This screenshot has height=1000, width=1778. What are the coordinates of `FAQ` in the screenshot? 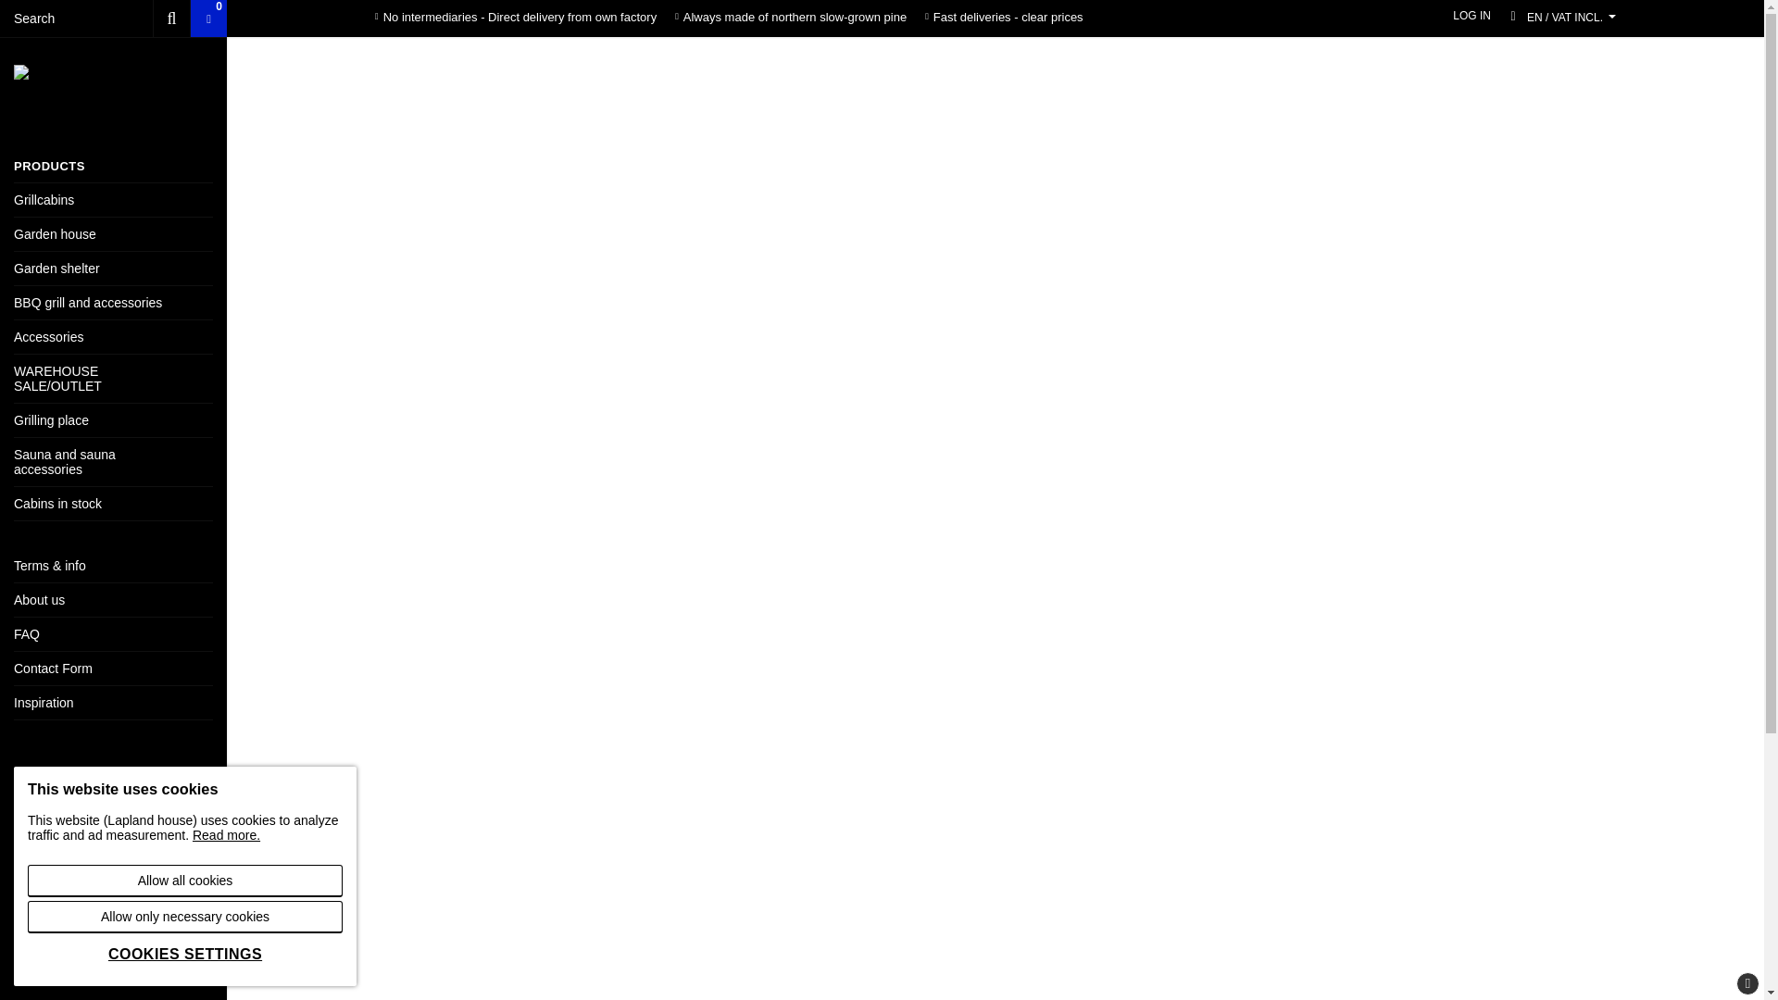 It's located at (113, 634).